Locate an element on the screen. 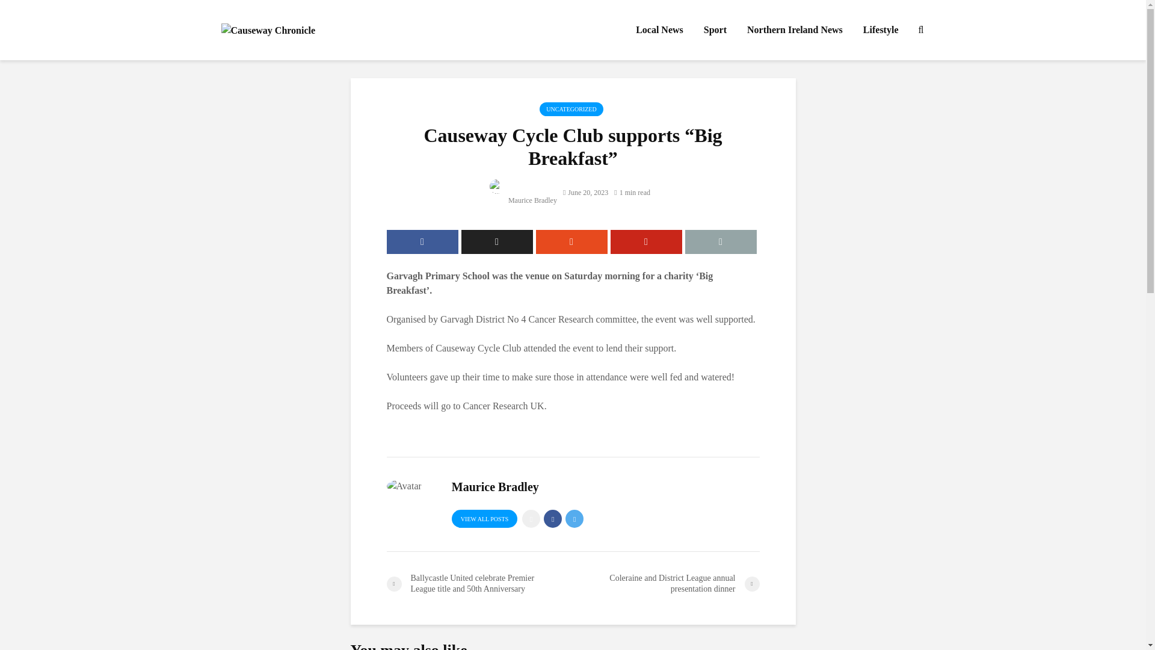  UNCATEGORIZED is located at coordinates (571, 109).